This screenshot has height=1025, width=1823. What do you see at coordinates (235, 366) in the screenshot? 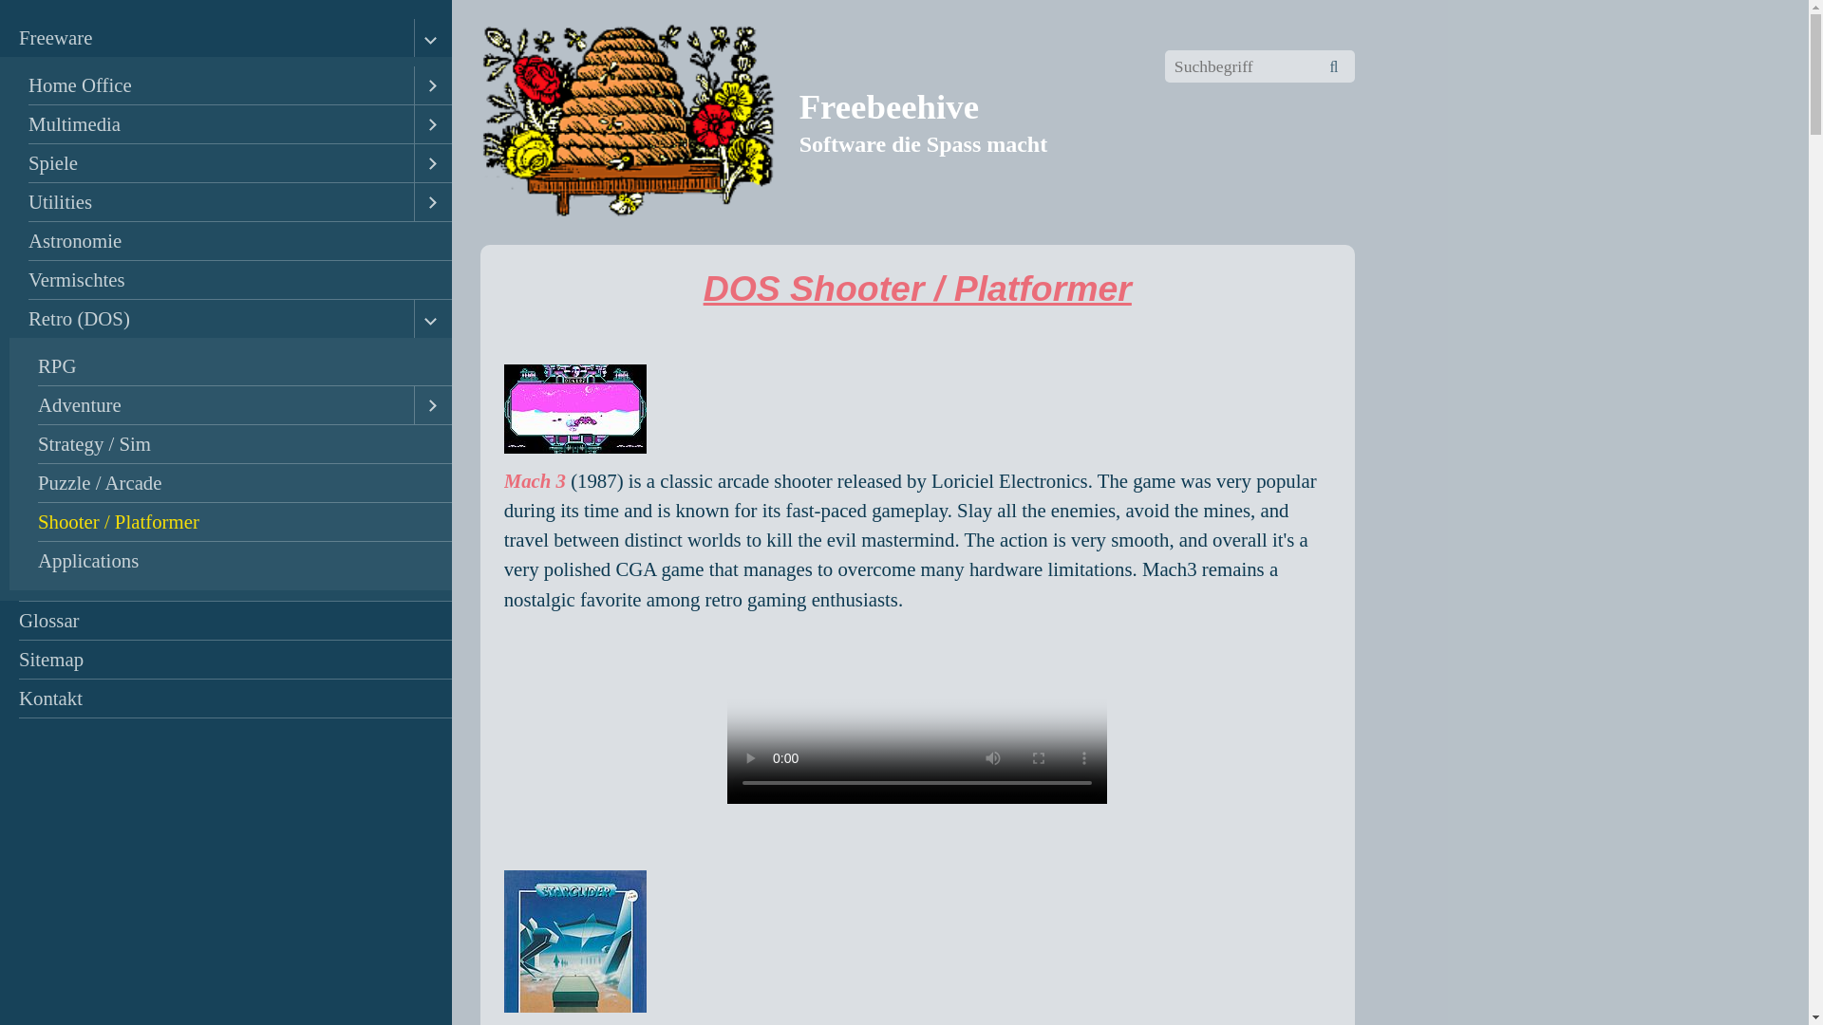
I see `RPG` at bounding box center [235, 366].